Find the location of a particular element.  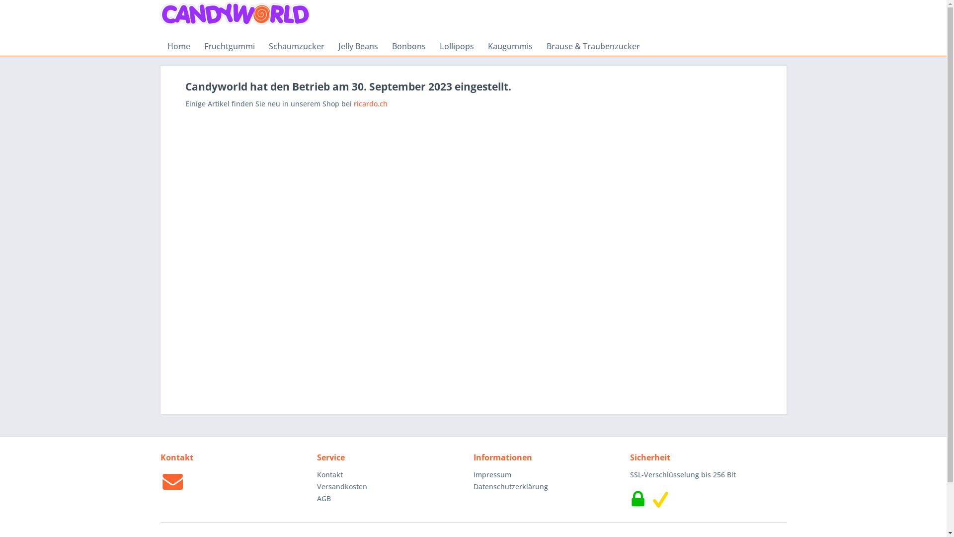

AGB is located at coordinates (393, 499).